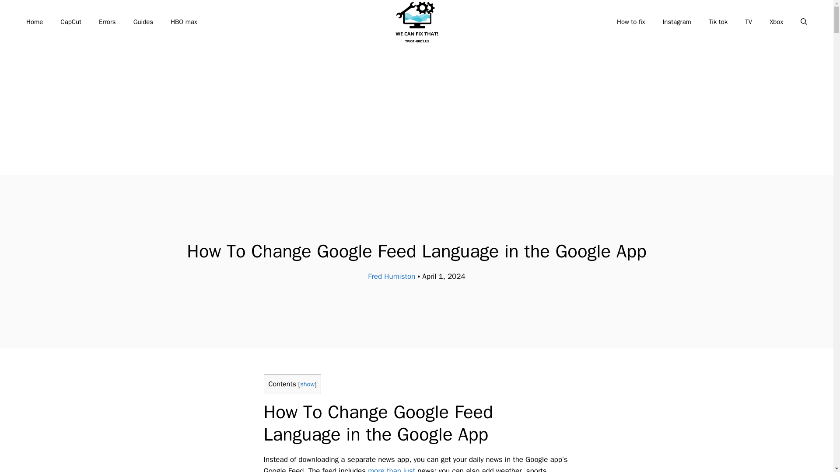  What do you see at coordinates (34, 22) in the screenshot?
I see `Home` at bounding box center [34, 22].